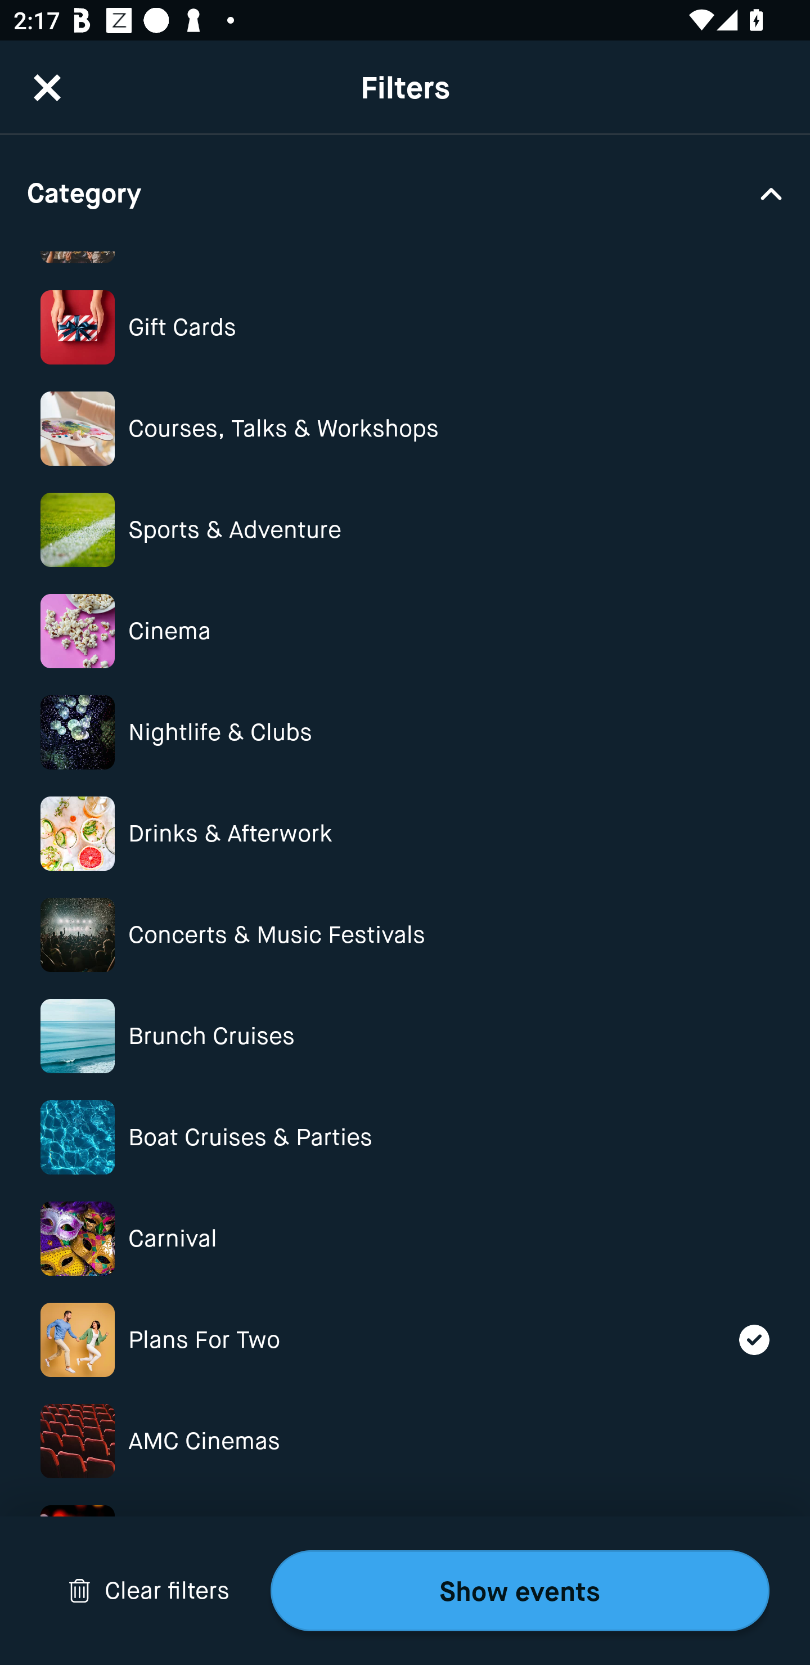 The height and width of the screenshot is (1665, 810). I want to click on Category Image Courses, Talks & Workshops, so click(405, 429).